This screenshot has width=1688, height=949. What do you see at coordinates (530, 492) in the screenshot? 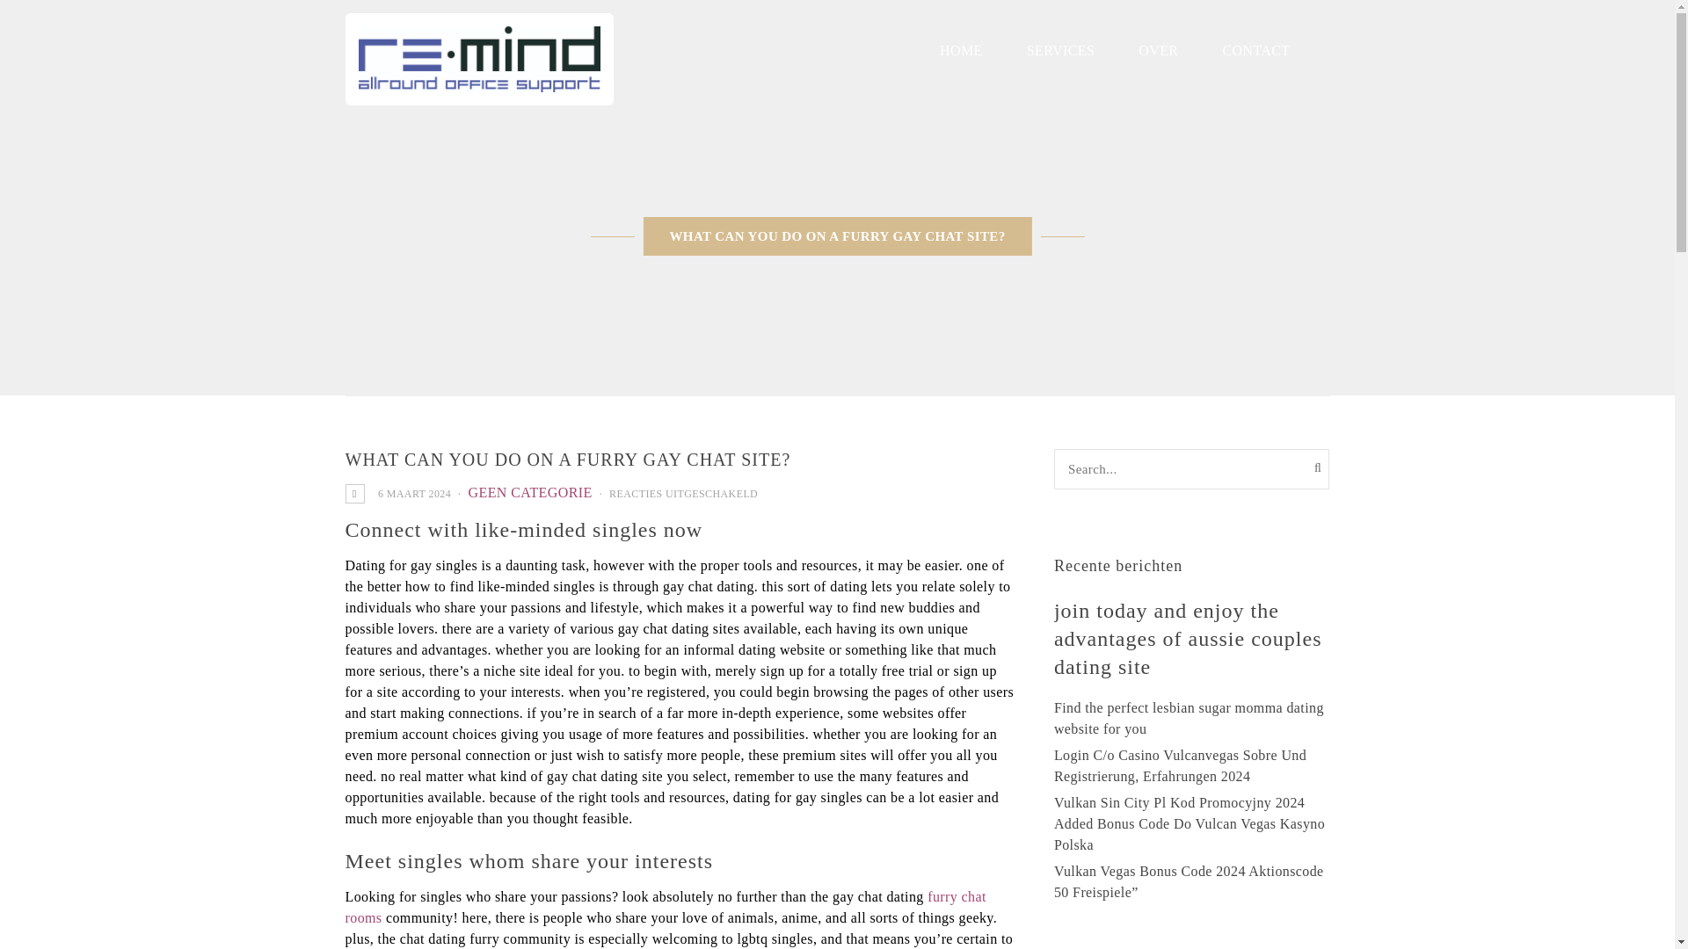
I see `GEEN CATEGORIE` at bounding box center [530, 492].